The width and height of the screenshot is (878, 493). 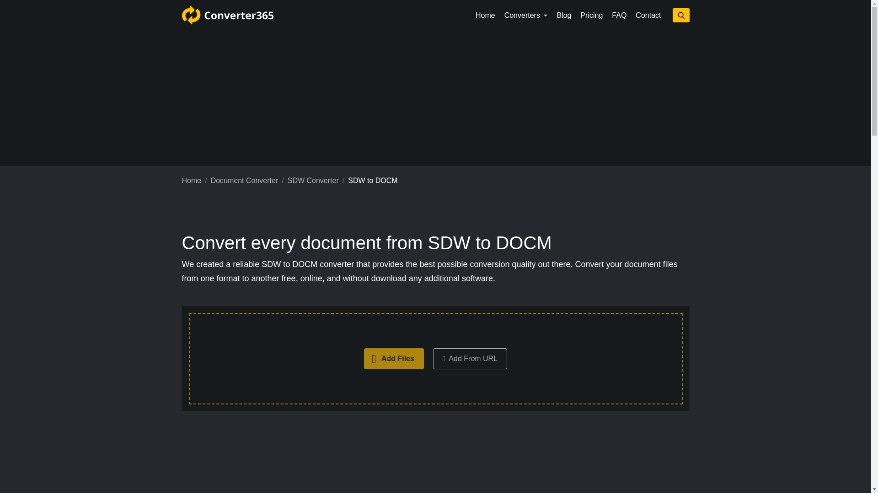 I want to click on Add From URL, so click(x=470, y=358).